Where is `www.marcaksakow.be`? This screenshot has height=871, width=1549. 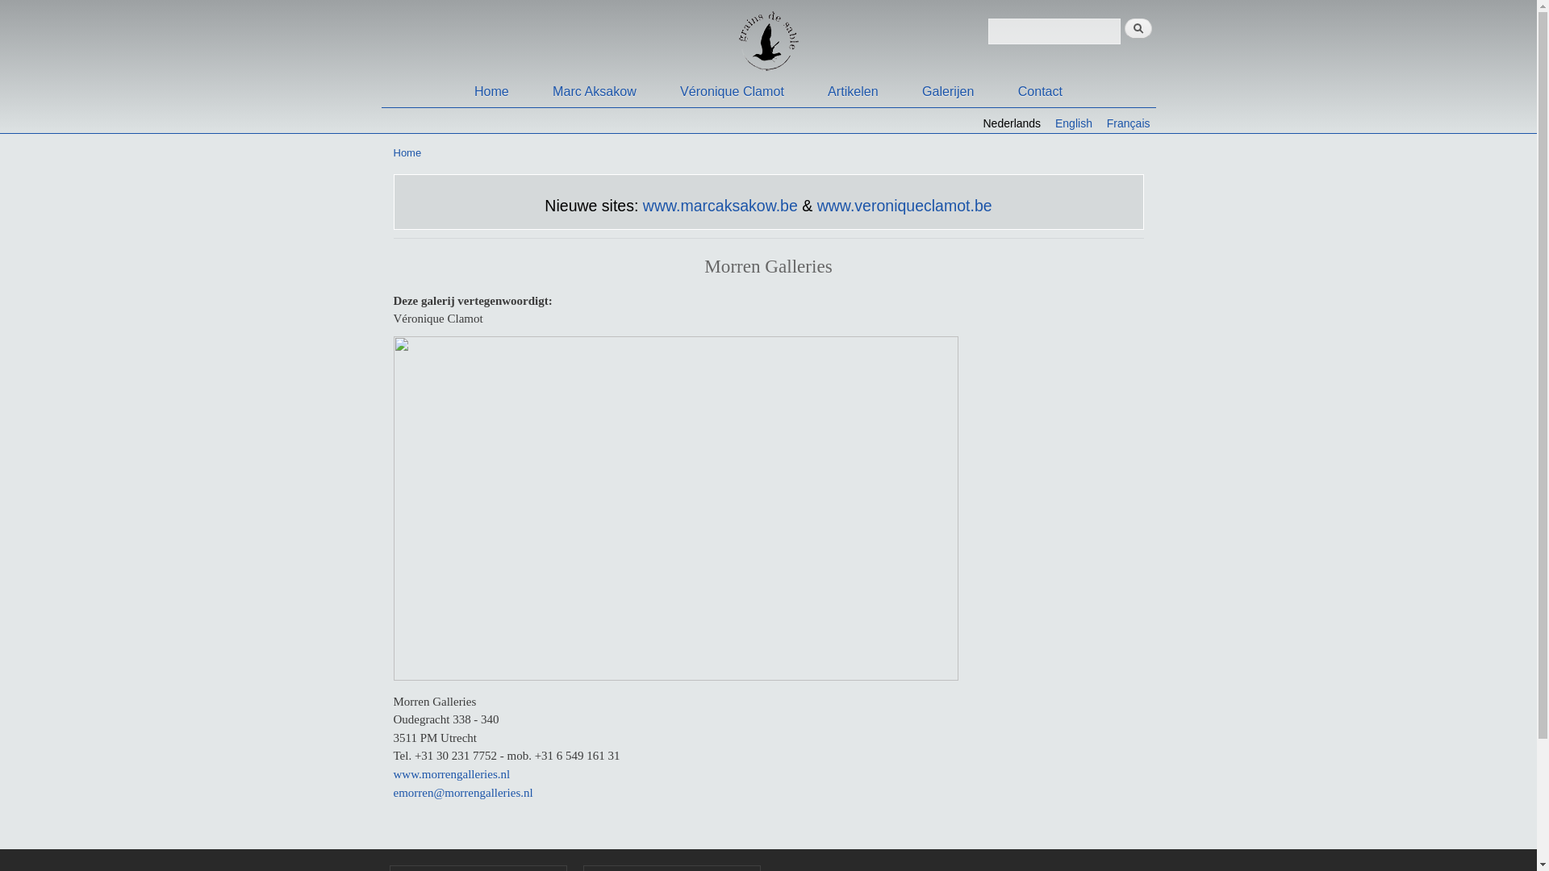
www.marcaksakow.be is located at coordinates (720, 206).